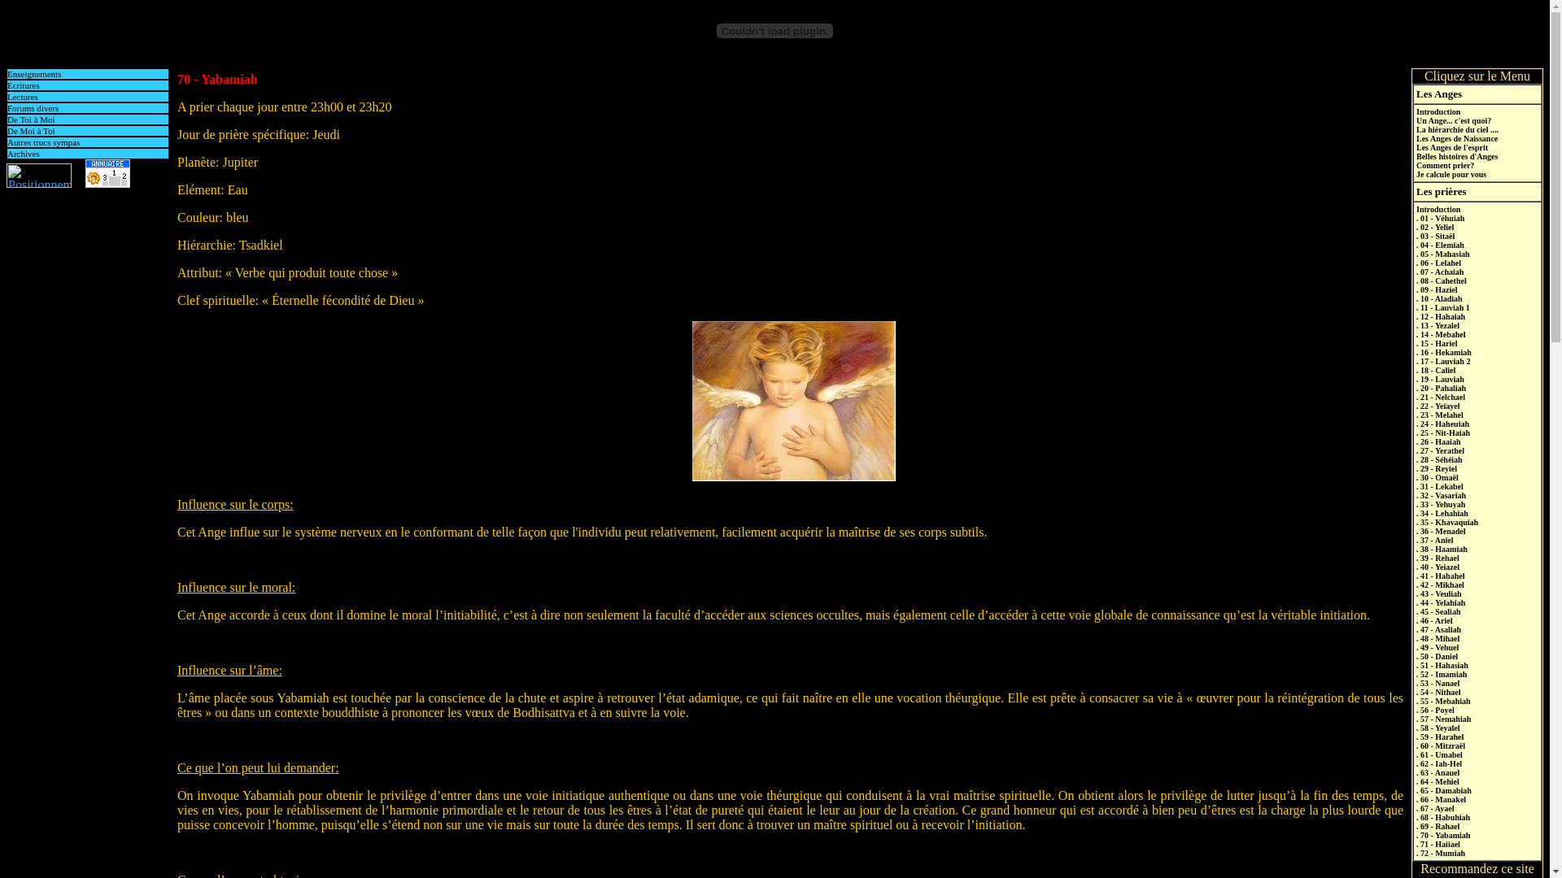 The height and width of the screenshot is (878, 1562). What do you see at coordinates (1440, 754) in the screenshot?
I see `. 61 - Umabel` at bounding box center [1440, 754].